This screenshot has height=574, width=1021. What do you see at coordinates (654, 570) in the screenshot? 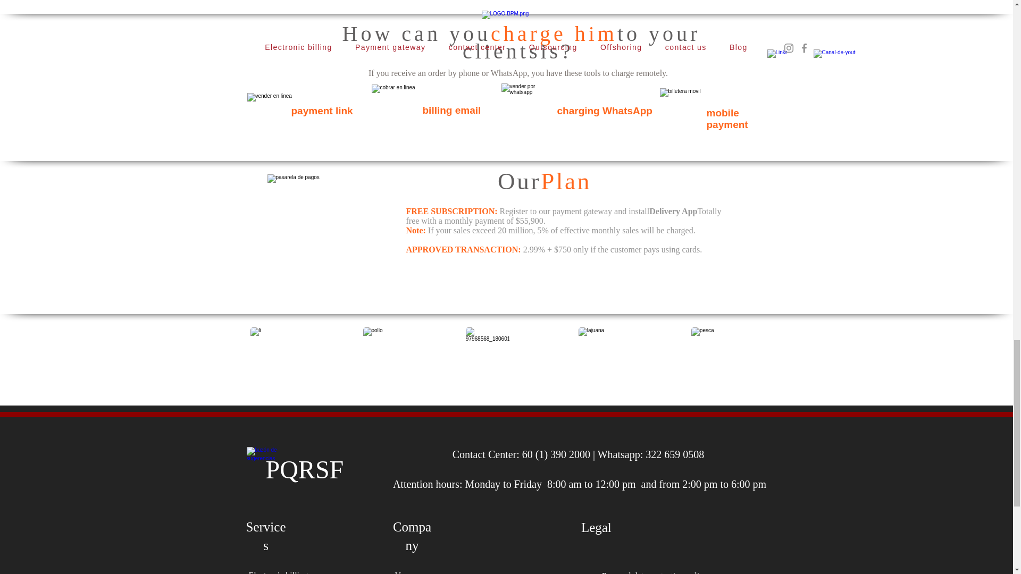
I see `Personal data protection policy` at bounding box center [654, 570].